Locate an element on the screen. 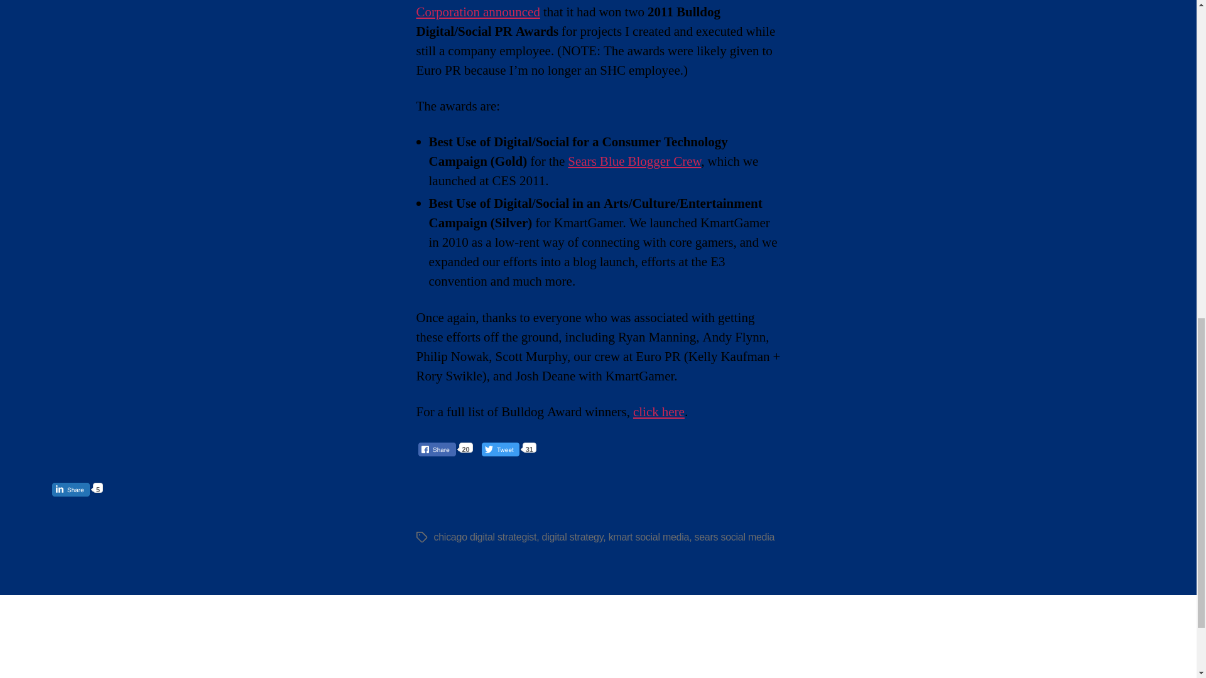 This screenshot has width=1206, height=678. Sears Blue Blogger Crew is located at coordinates (634, 162).